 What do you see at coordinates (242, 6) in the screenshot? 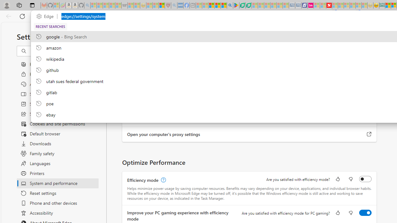
I see `Terms of Use Agreement` at bounding box center [242, 6].